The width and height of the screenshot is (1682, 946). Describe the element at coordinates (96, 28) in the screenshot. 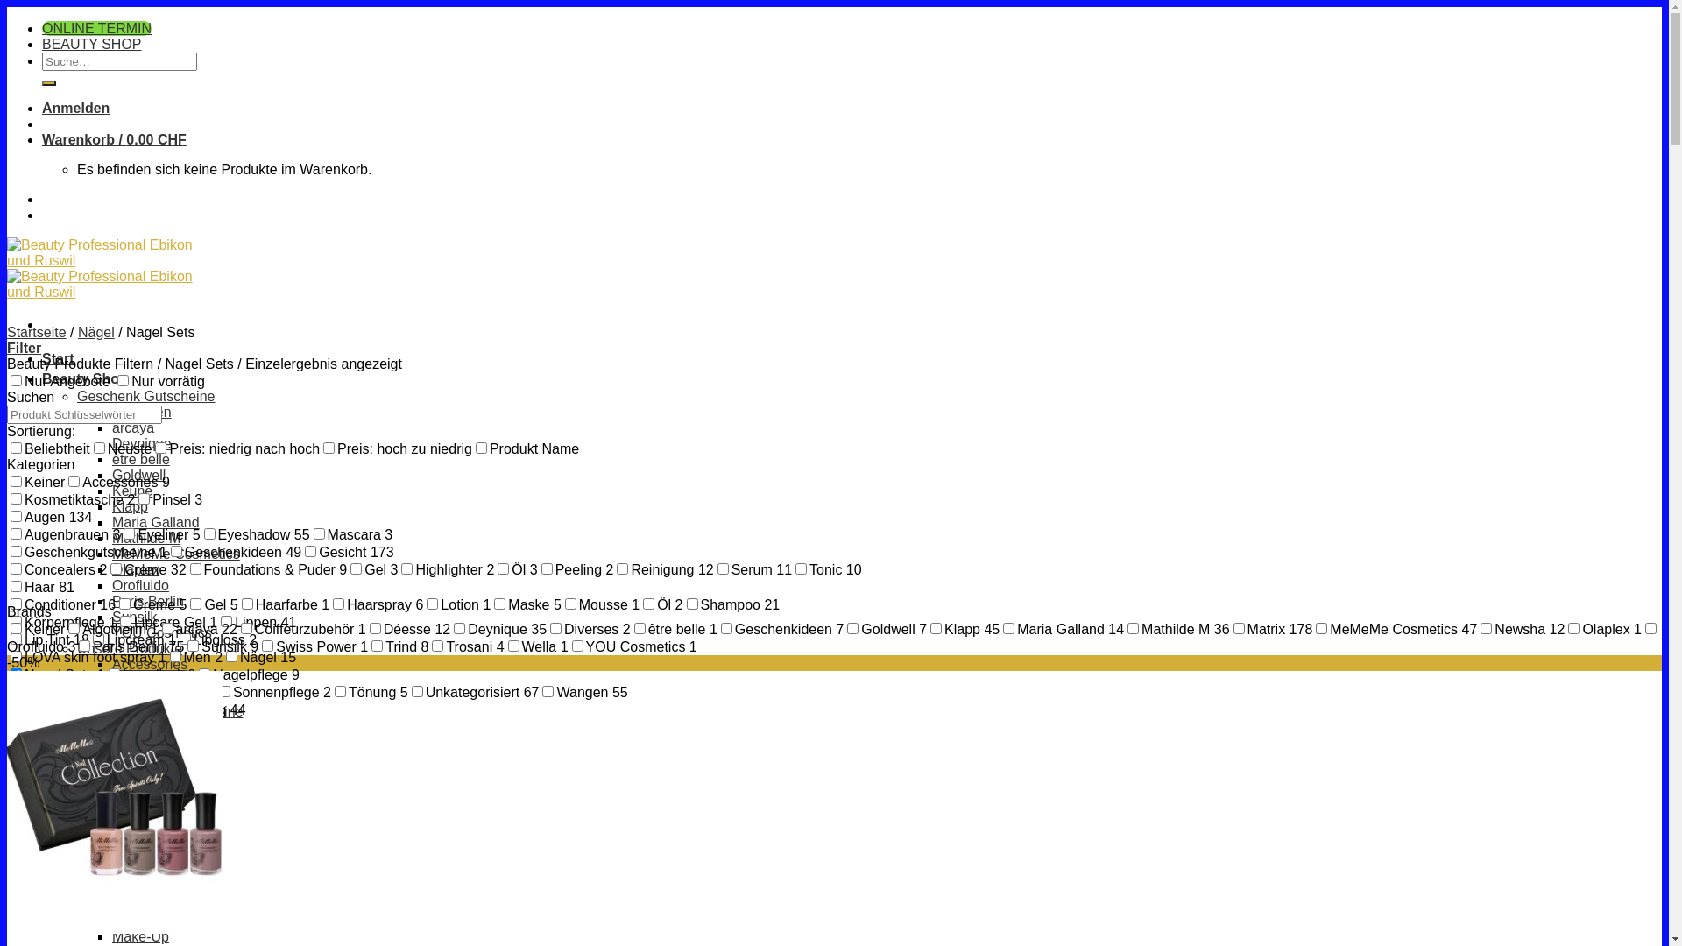

I see `ONLINE TERMIN` at that location.